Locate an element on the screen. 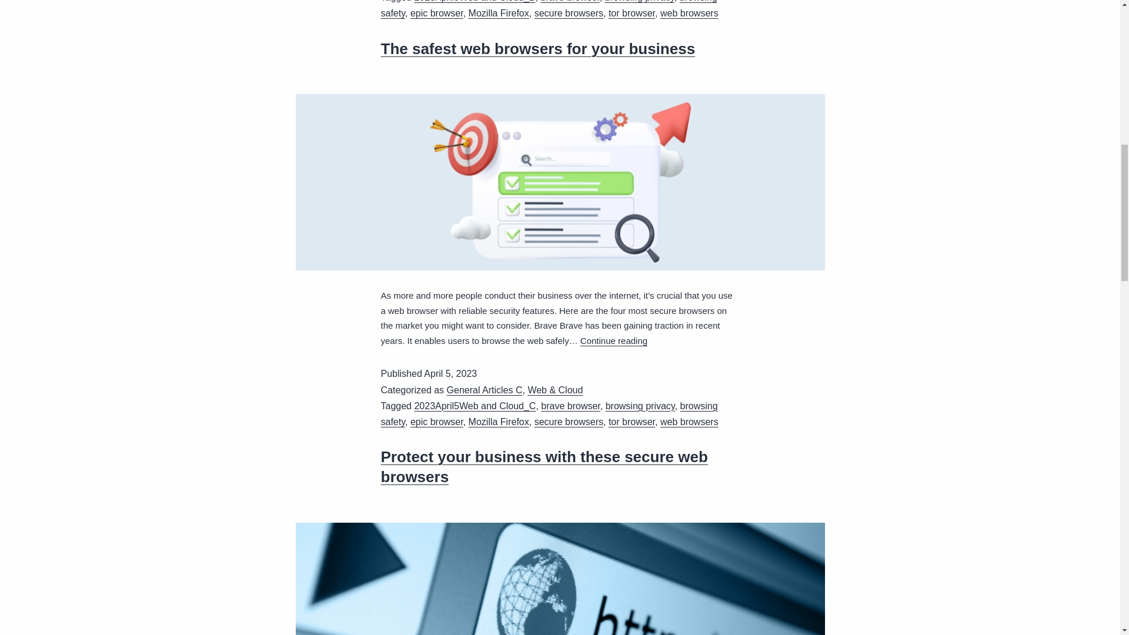 The width and height of the screenshot is (1129, 635). Continue reading is located at coordinates (613, 340).